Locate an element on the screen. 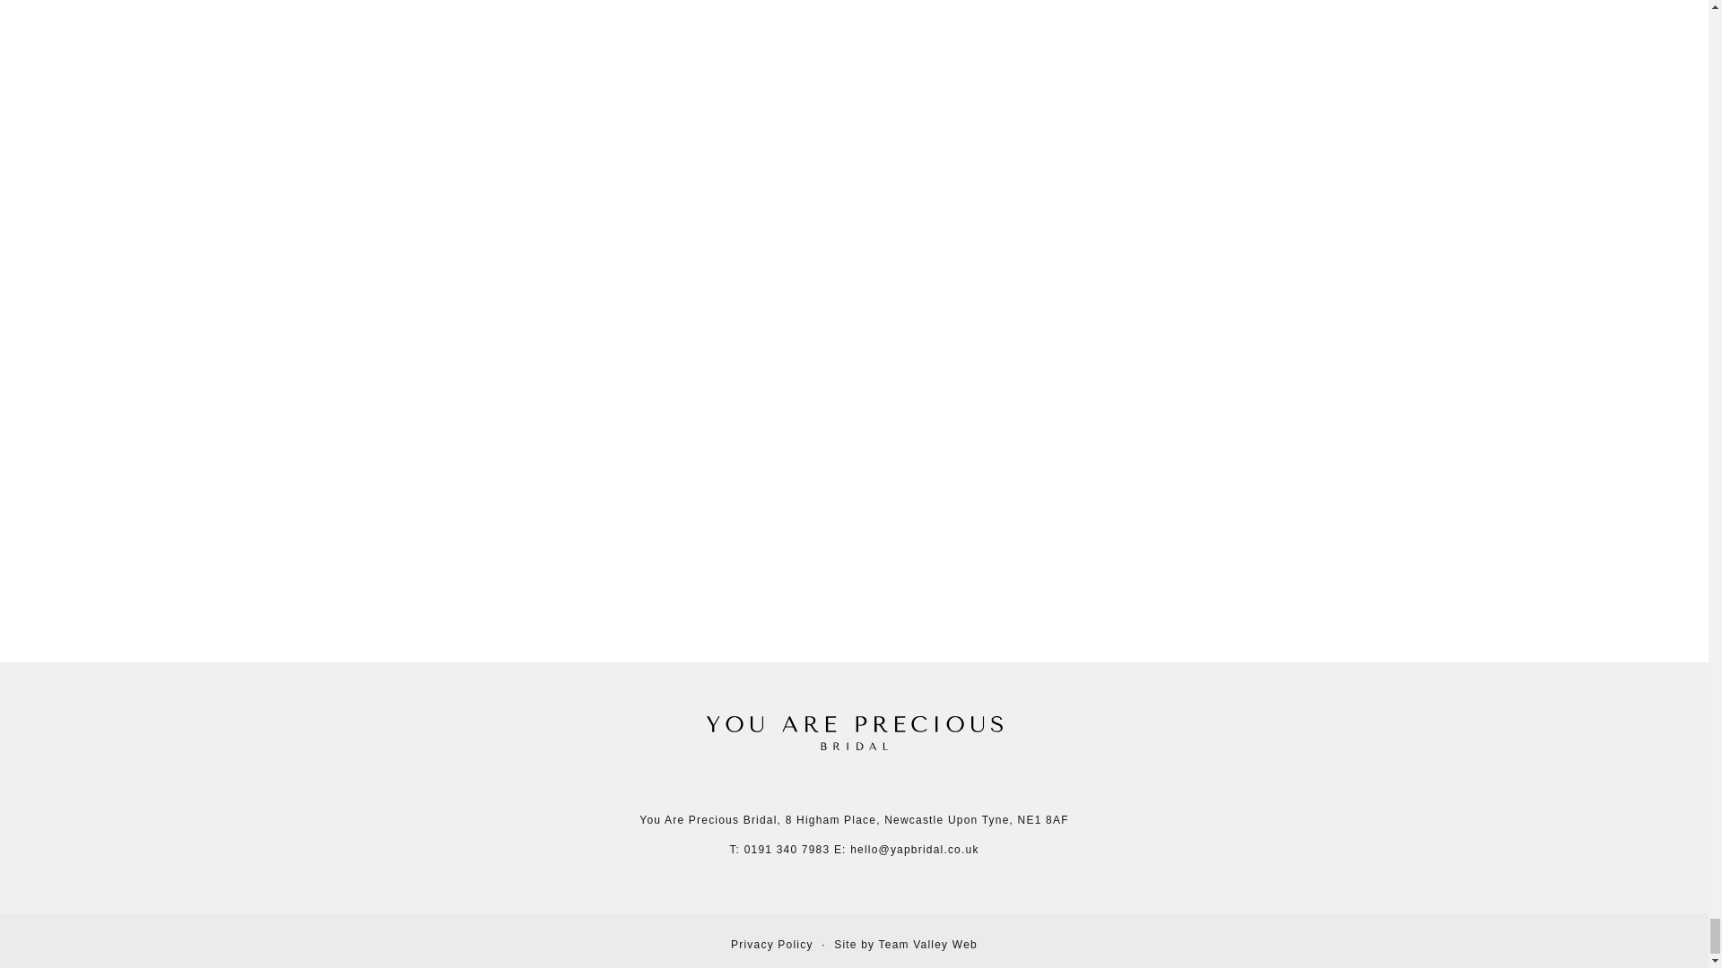  Instagram is located at coordinates (854, 784).